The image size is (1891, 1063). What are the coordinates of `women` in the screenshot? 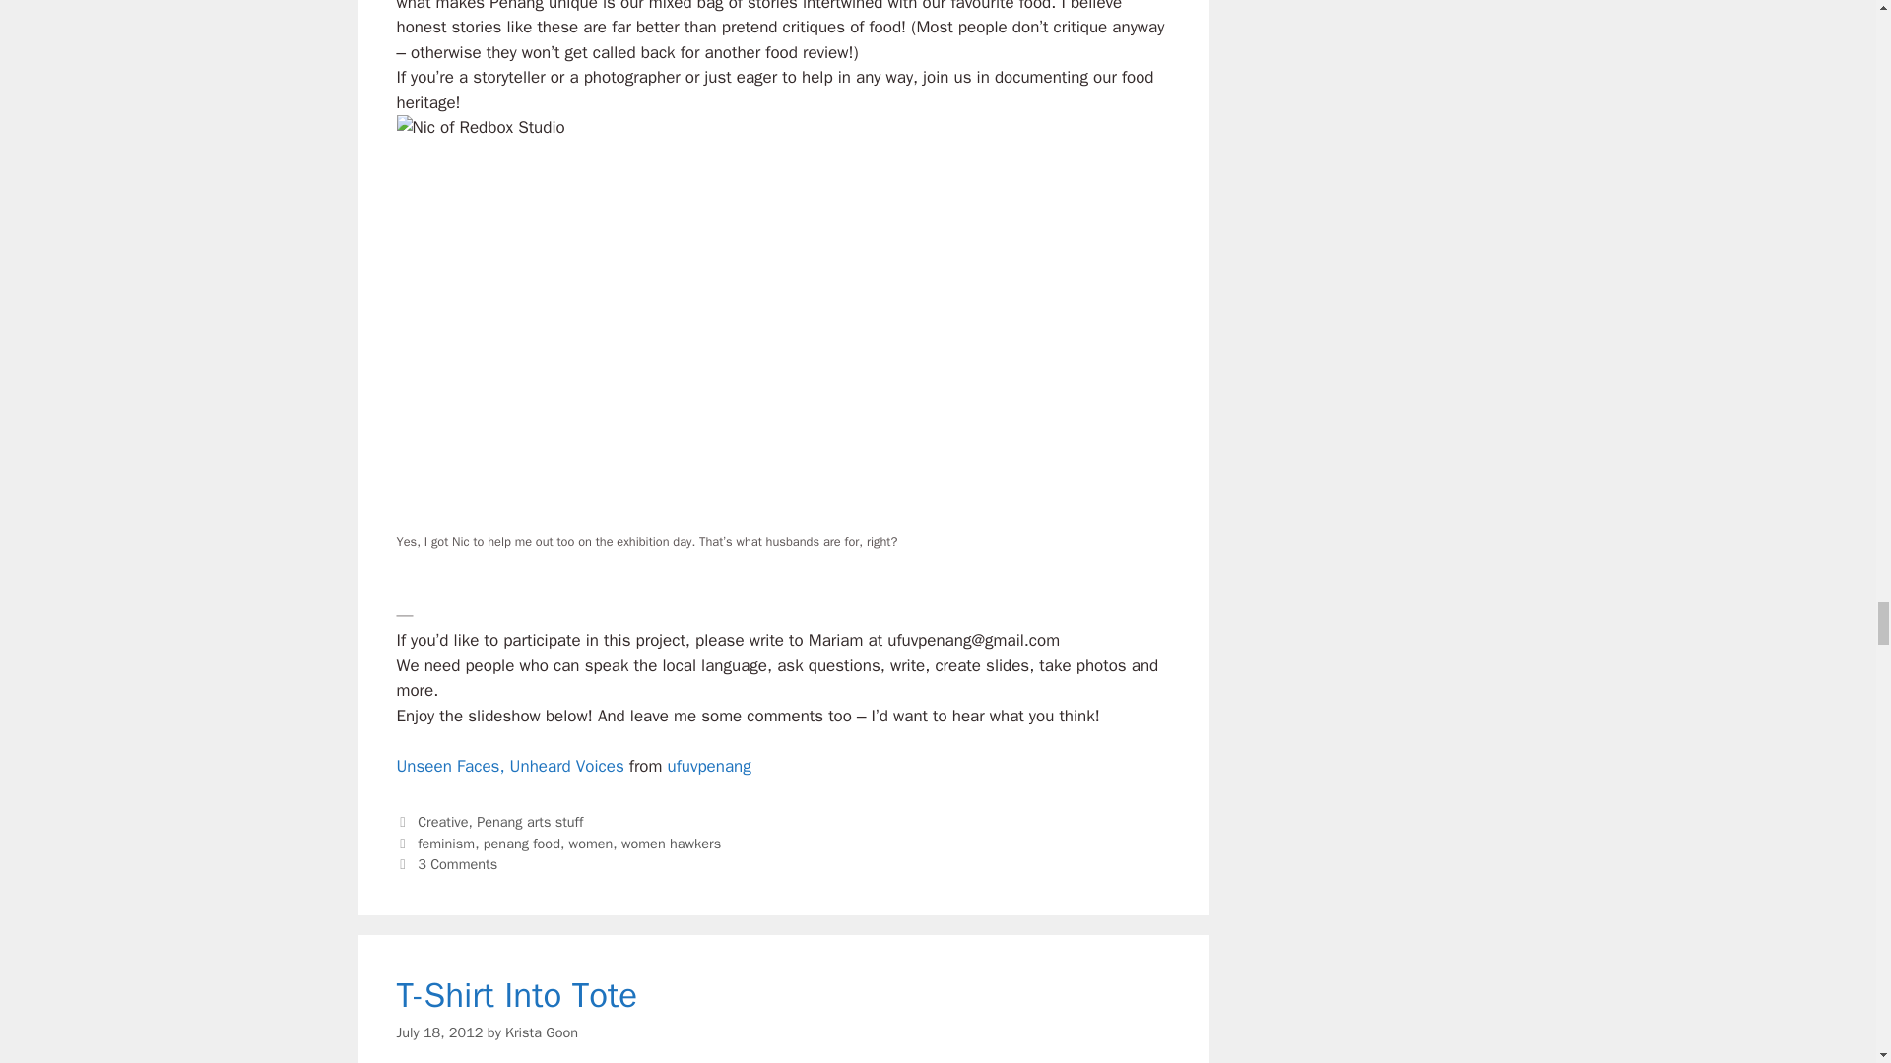 It's located at (591, 843).